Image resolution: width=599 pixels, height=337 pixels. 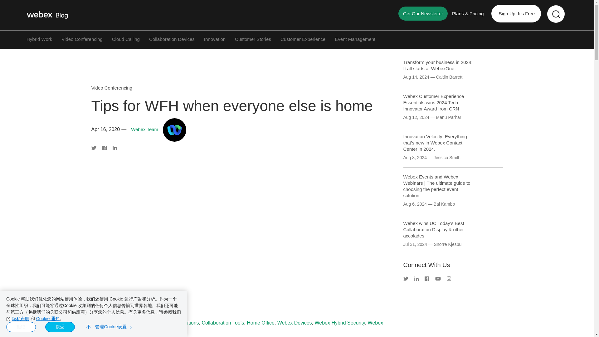 I want to click on Home Office, so click(x=261, y=323).